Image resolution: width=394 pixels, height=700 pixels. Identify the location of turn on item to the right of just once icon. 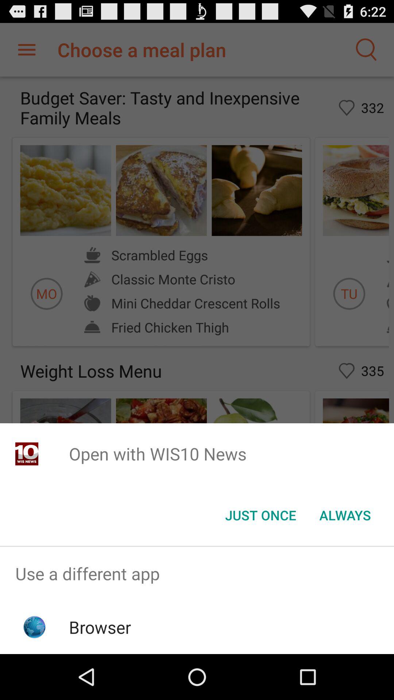
(345, 515).